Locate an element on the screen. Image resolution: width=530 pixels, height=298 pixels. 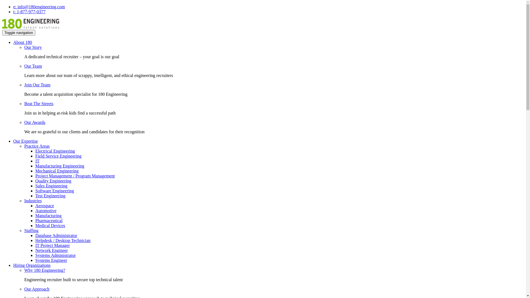
Aerospace is located at coordinates (45, 206).